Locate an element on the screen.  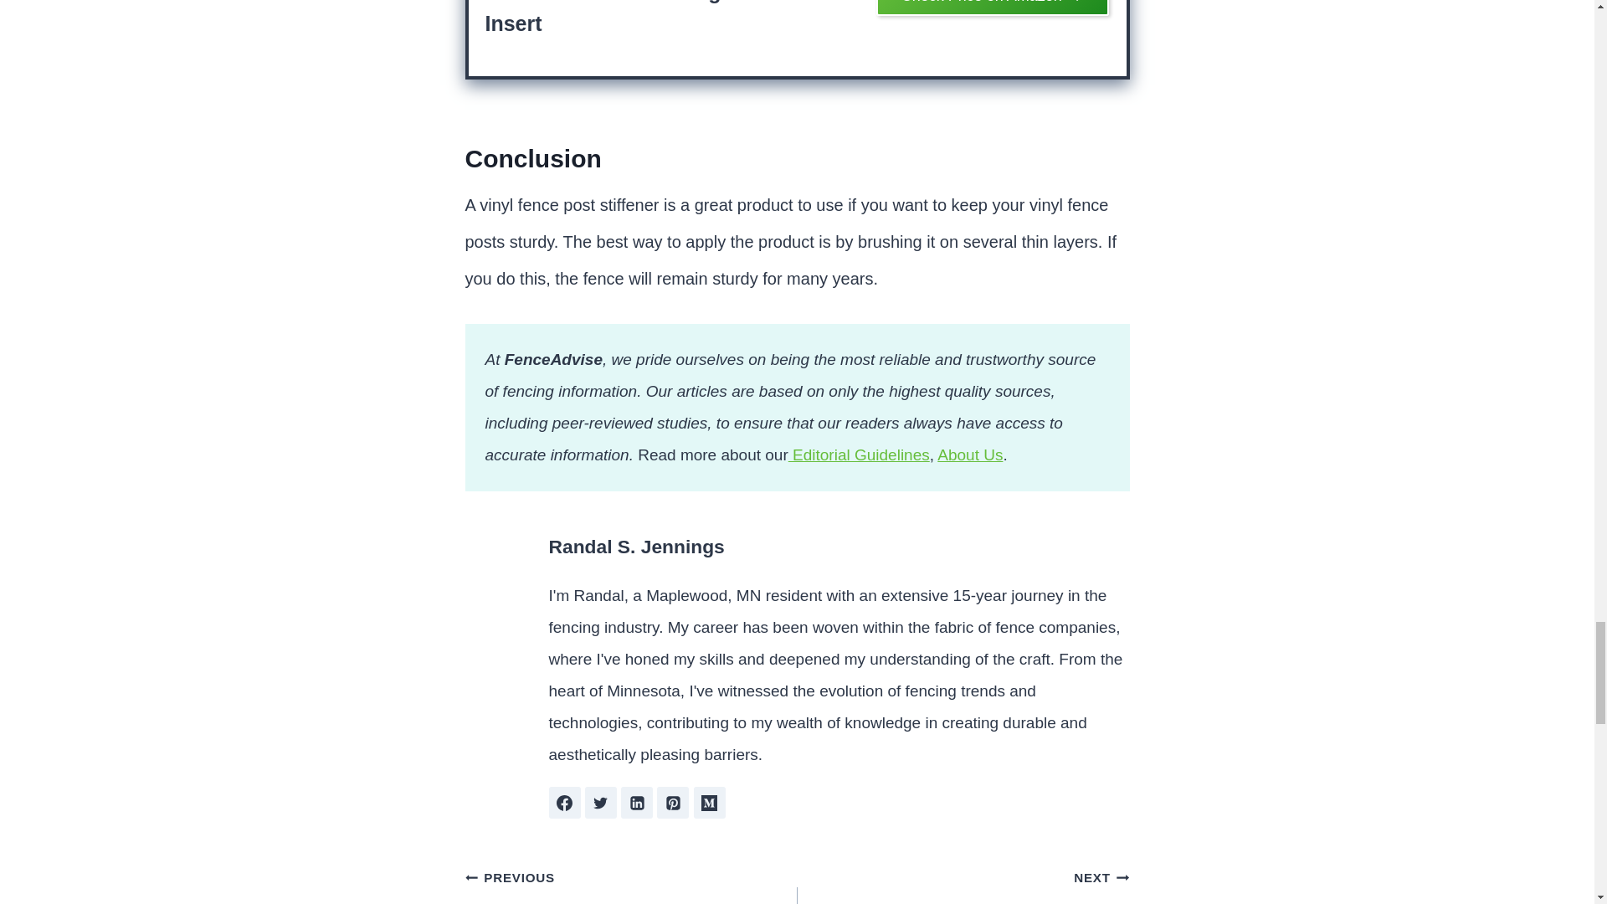
Follow Randal S. Jennings on Medium is located at coordinates (710, 802).